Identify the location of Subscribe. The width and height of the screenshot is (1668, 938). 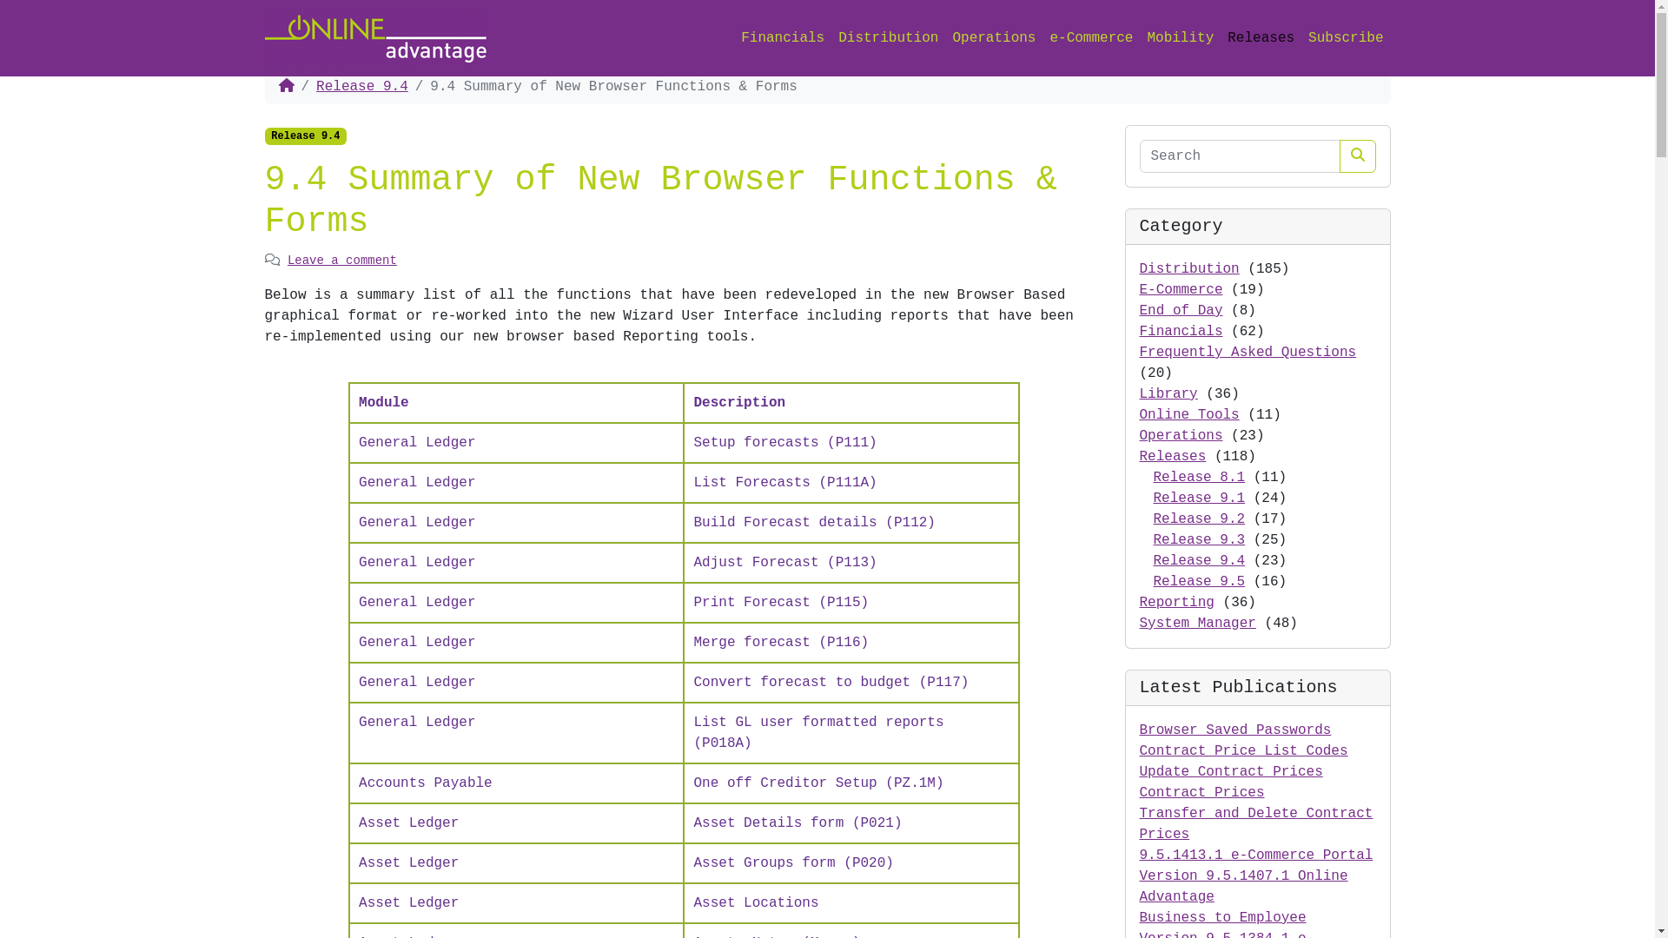
(1346, 38).